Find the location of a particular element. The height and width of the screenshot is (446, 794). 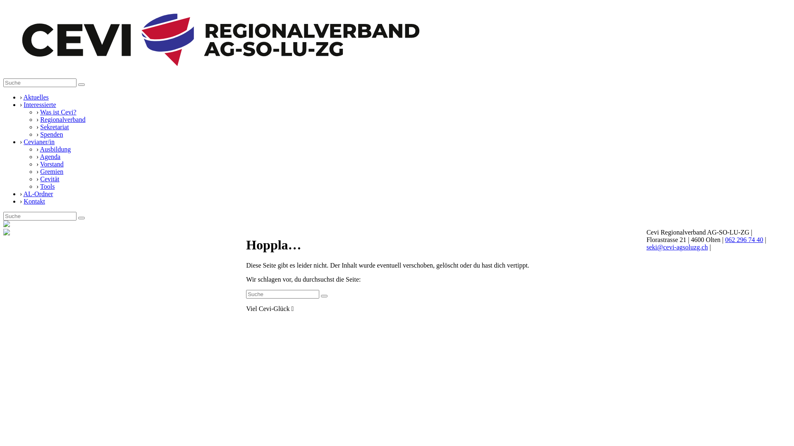

Cevianer/in is located at coordinates (39, 142).